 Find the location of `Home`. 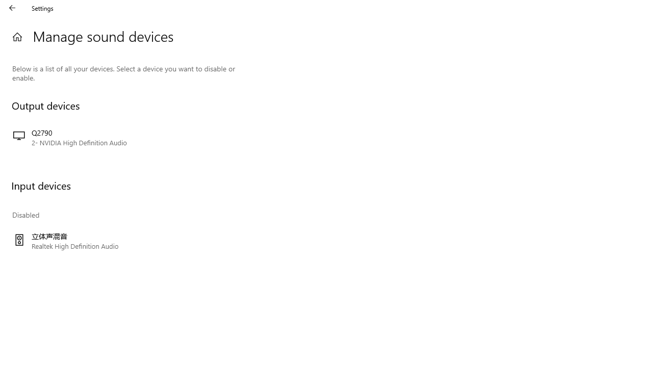

Home is located at coordinates (17, 37).